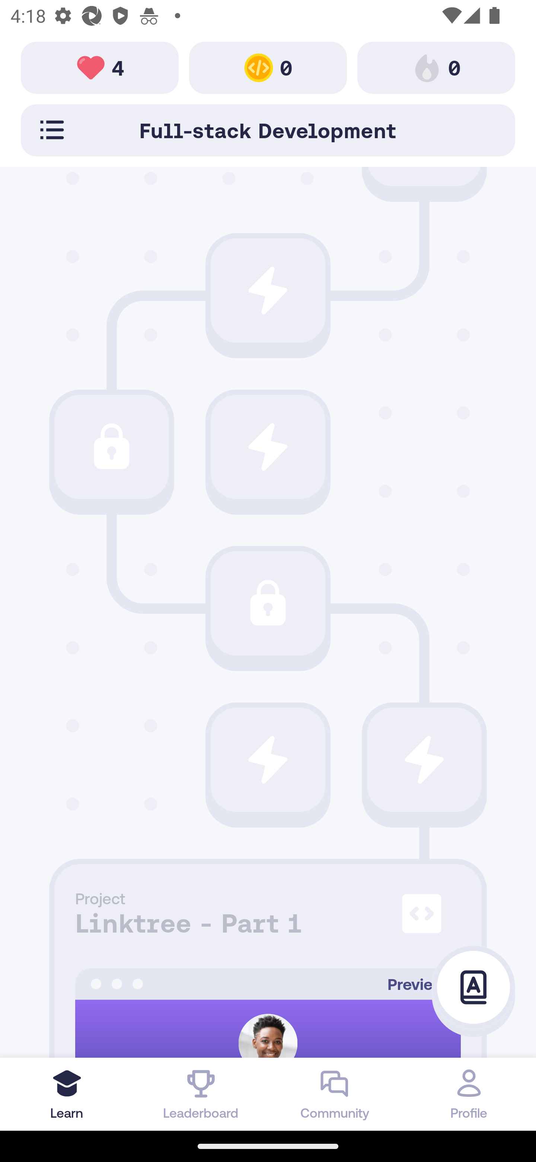 The height and width of the screenshot is (1162, 536). I want to click on Community, so click(335, 1094).